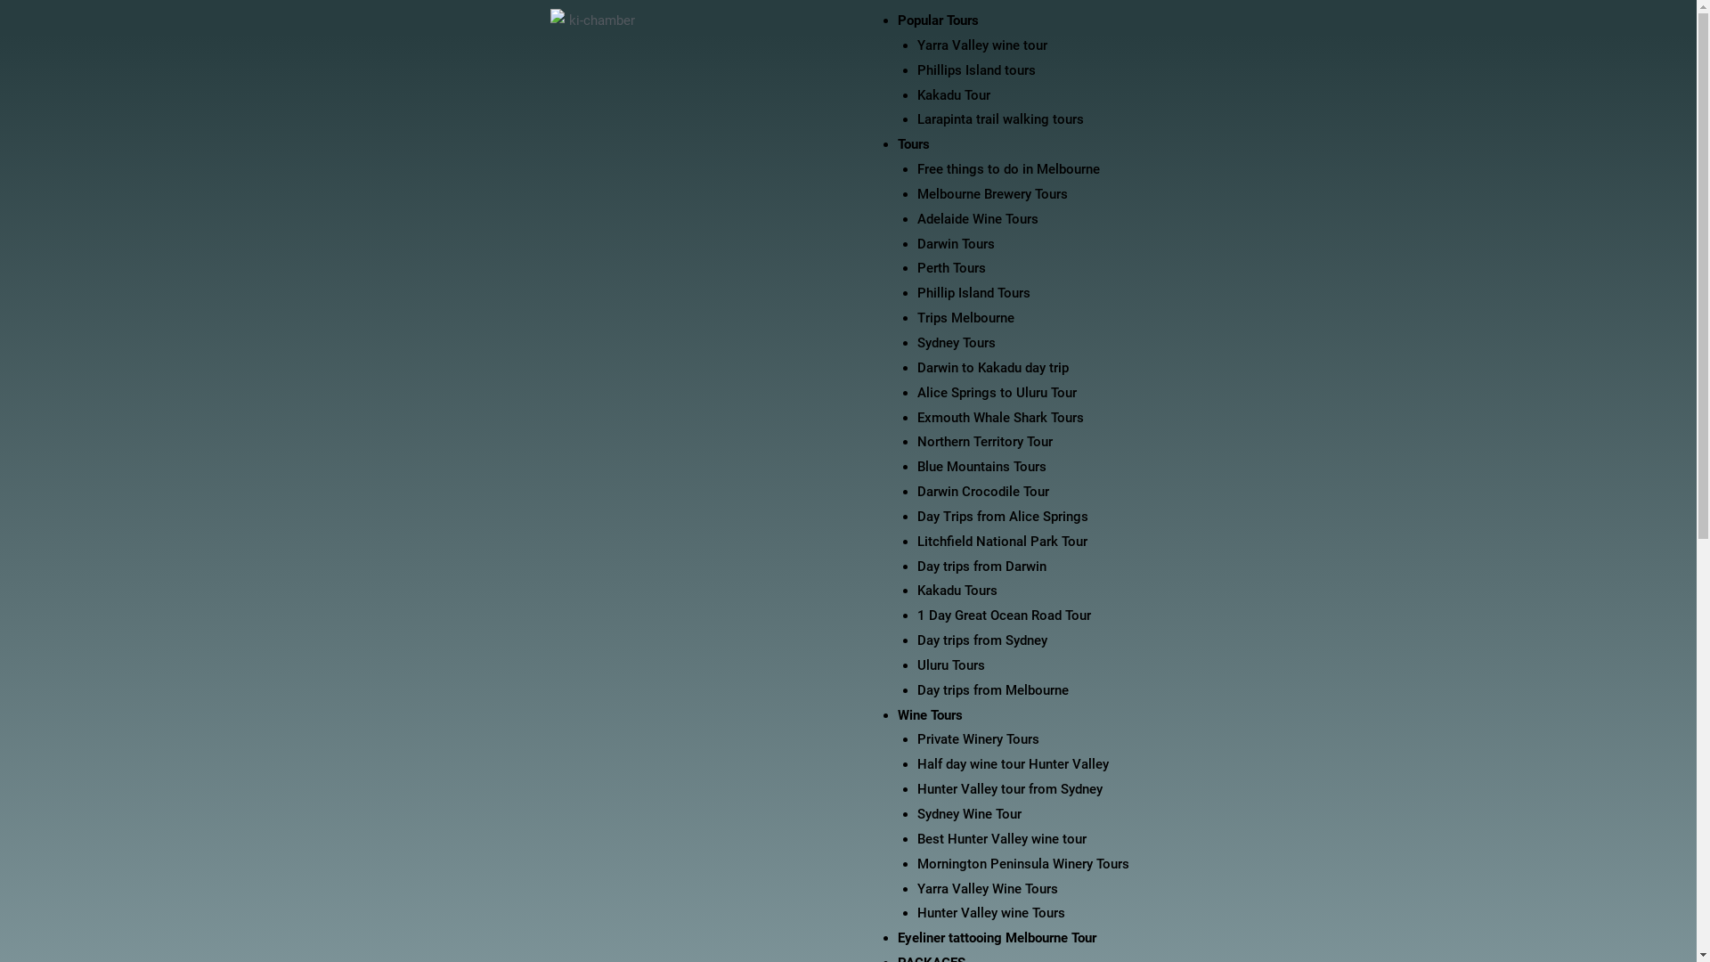  What do you see at coordinates (957, 343) in the screenshot?
I see `Sydney Tours` at bounding box center [957, 343].